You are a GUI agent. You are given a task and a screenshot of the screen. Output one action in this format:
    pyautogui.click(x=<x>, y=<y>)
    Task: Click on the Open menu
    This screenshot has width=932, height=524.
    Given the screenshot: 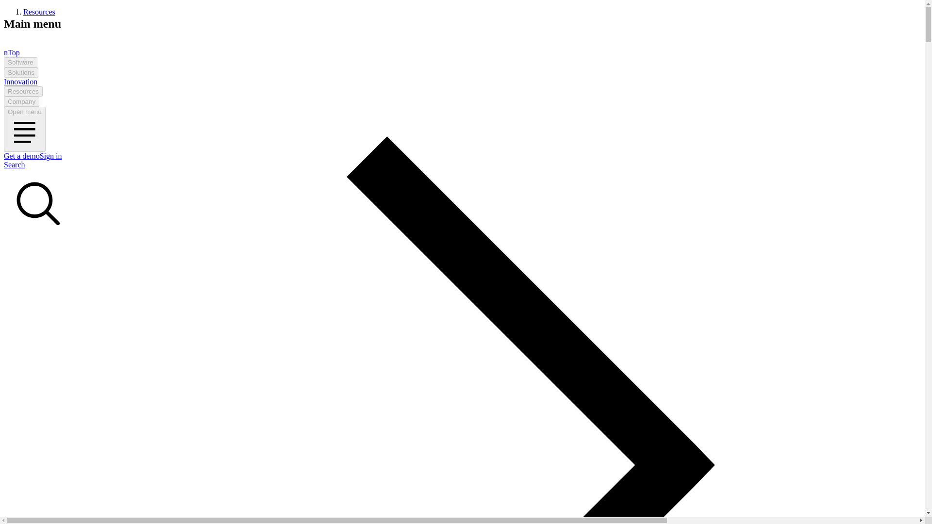 What is the action you would take?
    pyautogui.click(x=24, y=130)
    